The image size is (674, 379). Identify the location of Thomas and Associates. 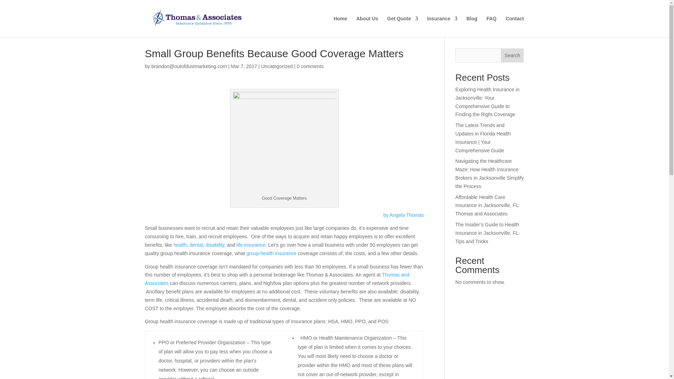
(277, 279).